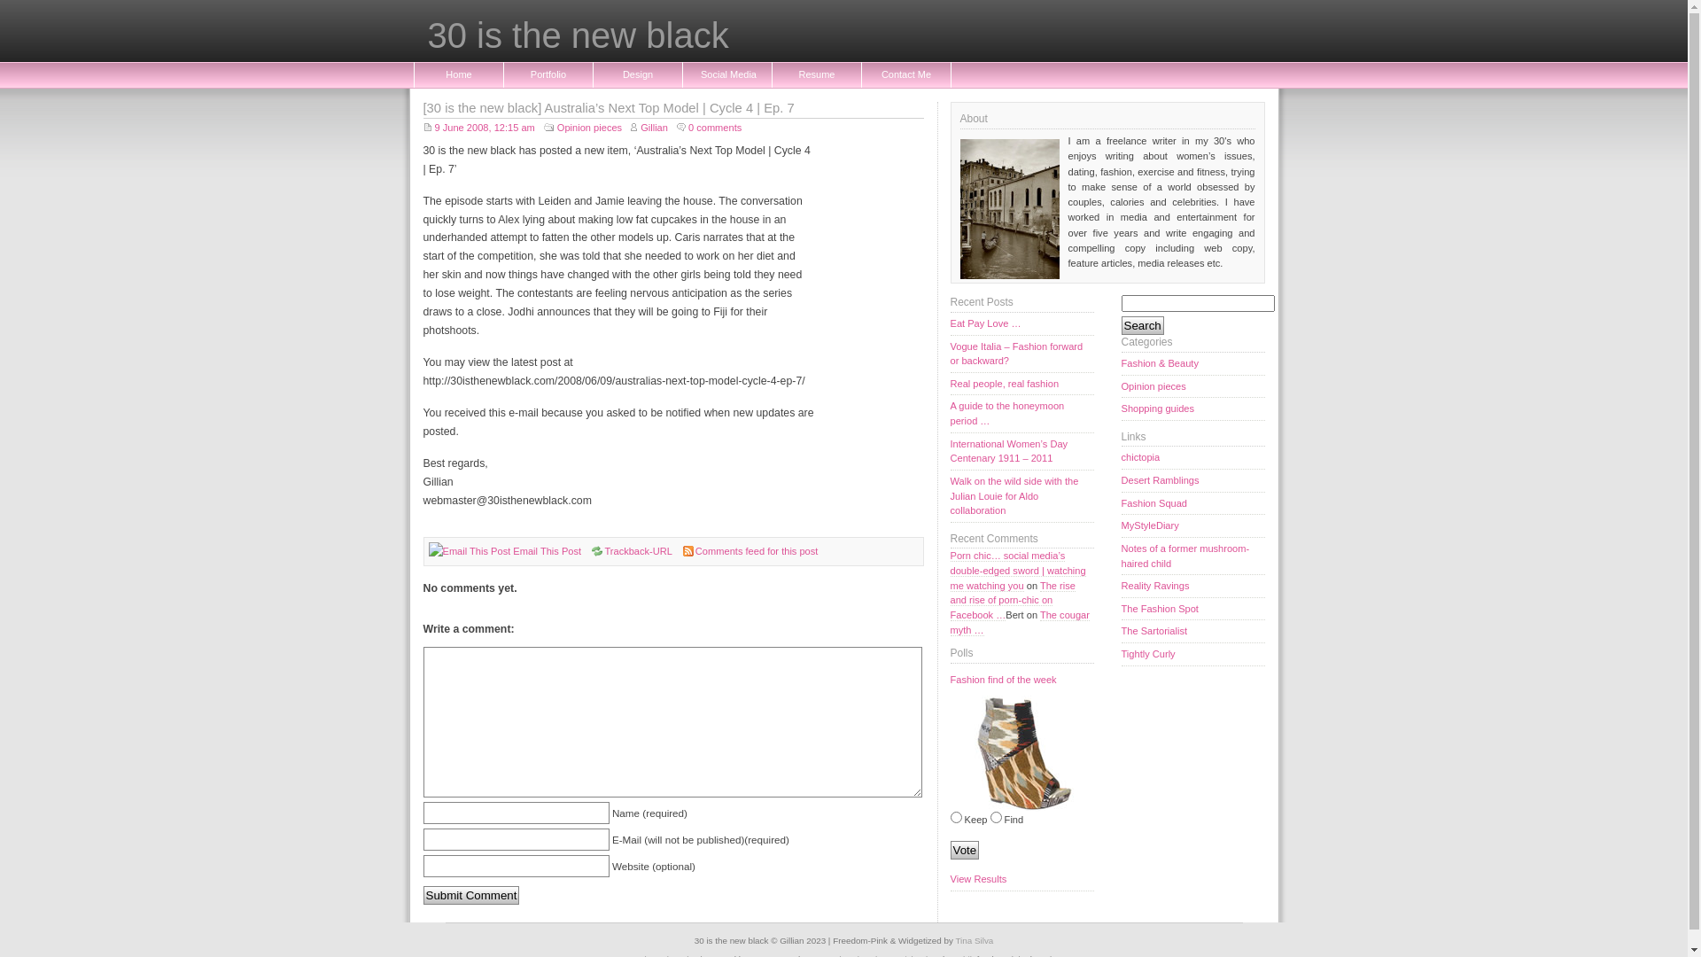 The image size is (1701, 957). Describe the element at coordinates (727, 74) in the screenshot. I see `Social Media` at that location.